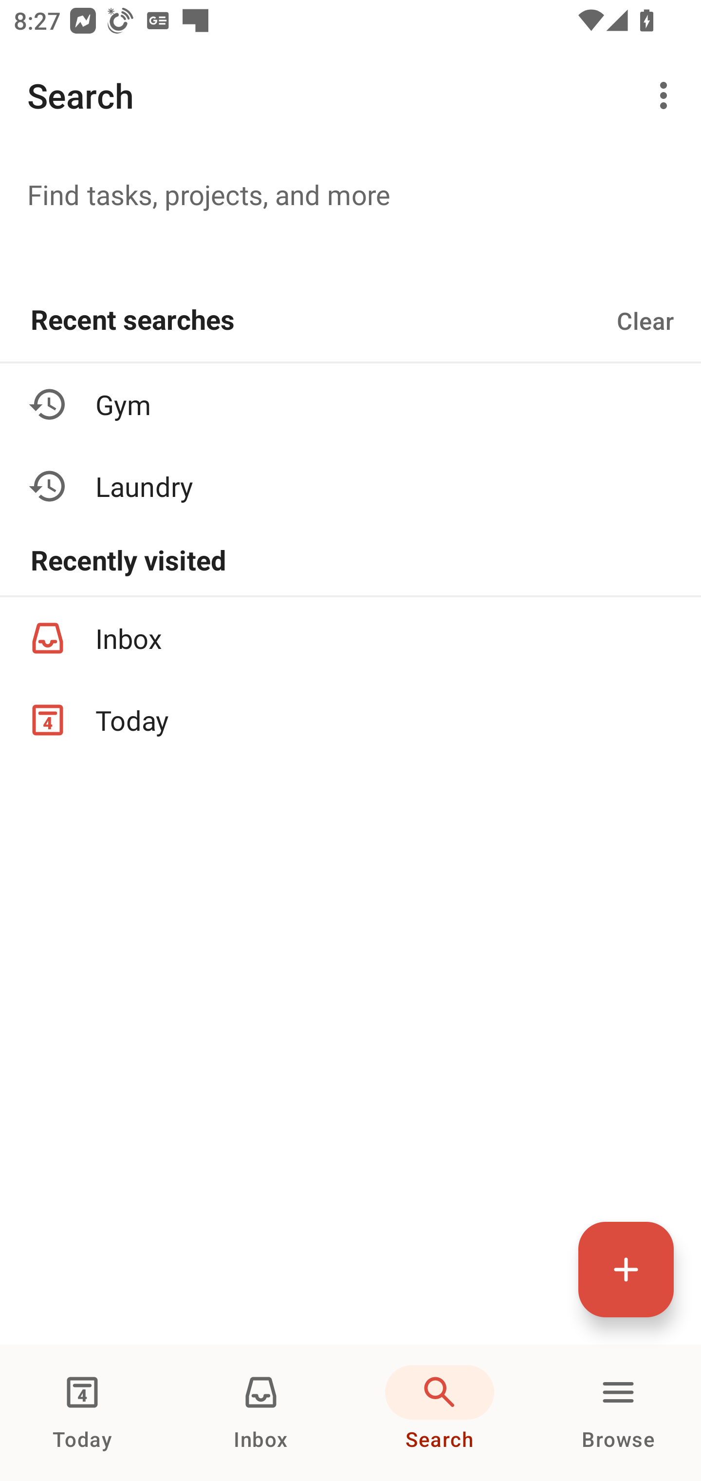 The width and height of the screenshot is (701, 1481). What do you see at coordinates (350, 720) in the screenshot?
I see `Today` at bounding box center [350, 720].